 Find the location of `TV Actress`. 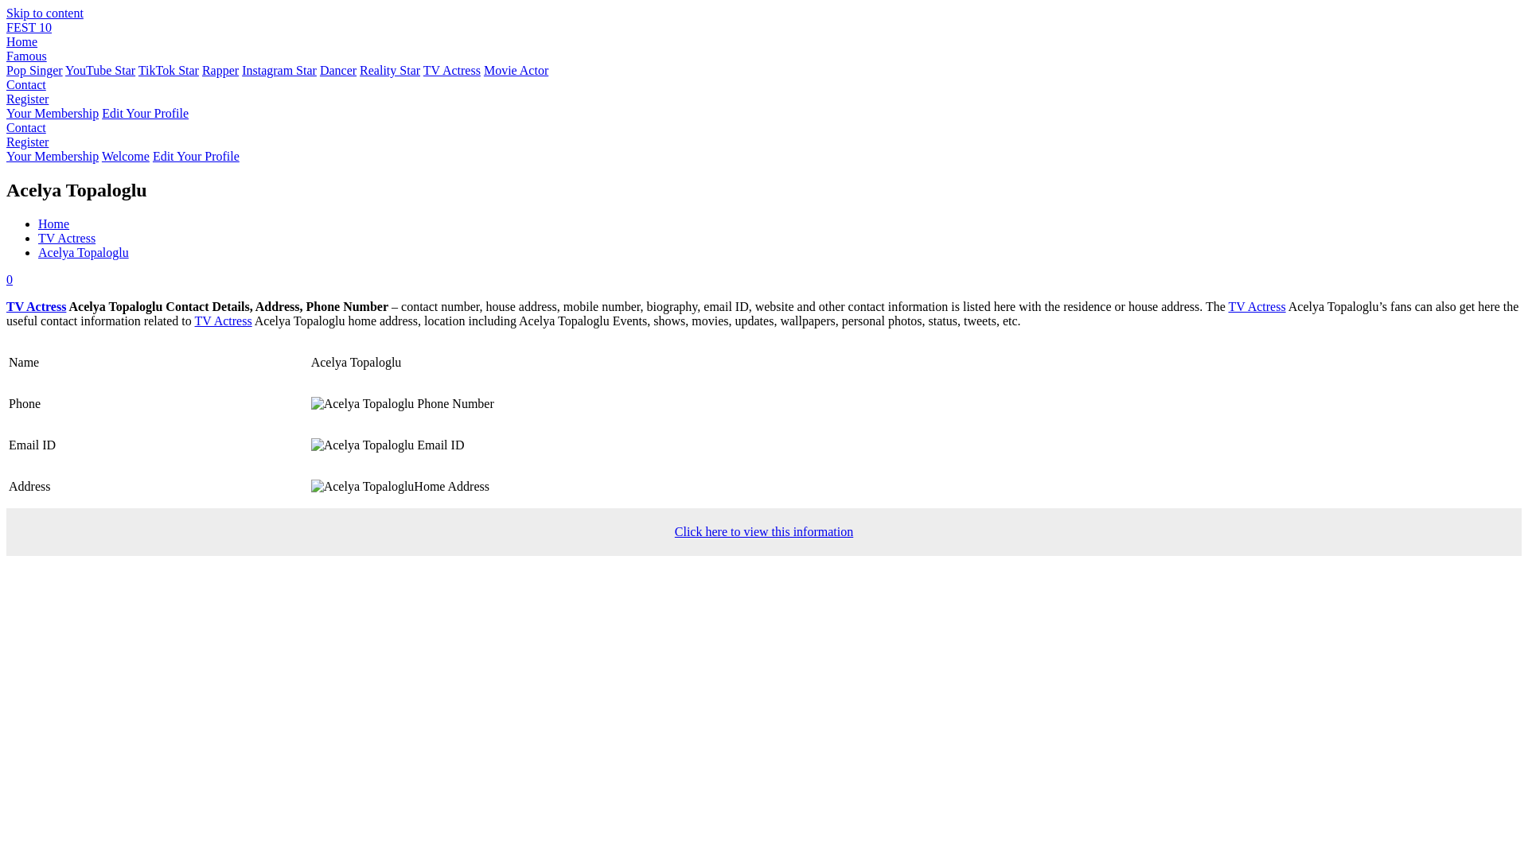

TV Actress is located at coordinates (452, 70).